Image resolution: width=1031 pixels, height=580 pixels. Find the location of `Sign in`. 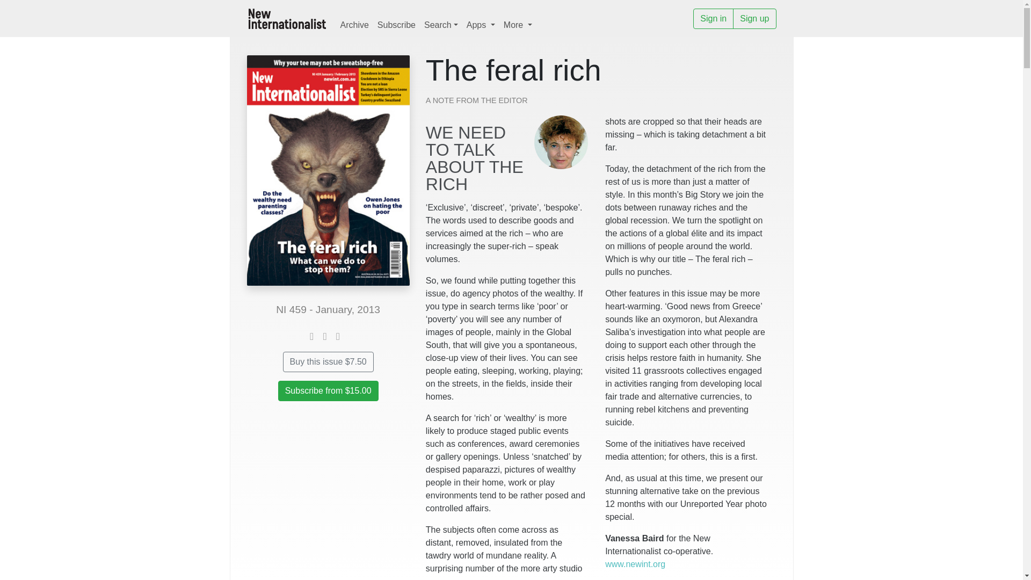

Sign in is located at coordinates (713, 19).